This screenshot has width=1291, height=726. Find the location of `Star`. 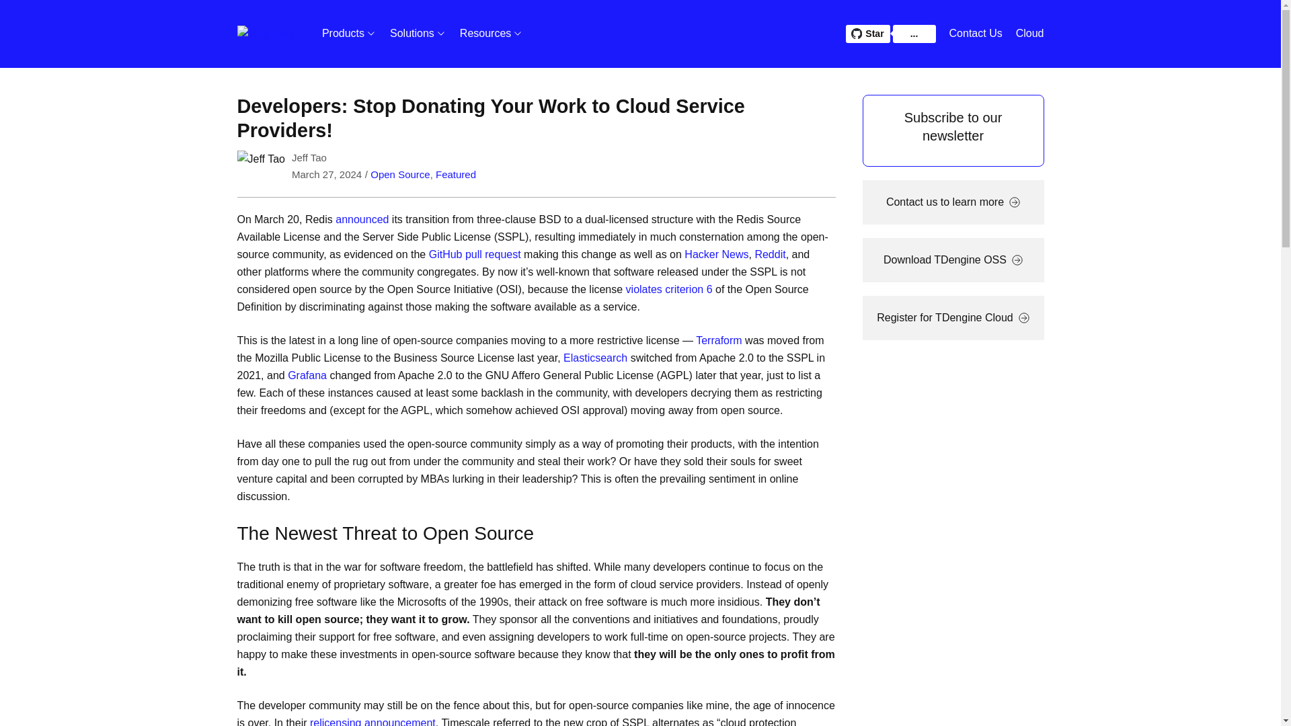

Star is located at coordinates (867, 34).